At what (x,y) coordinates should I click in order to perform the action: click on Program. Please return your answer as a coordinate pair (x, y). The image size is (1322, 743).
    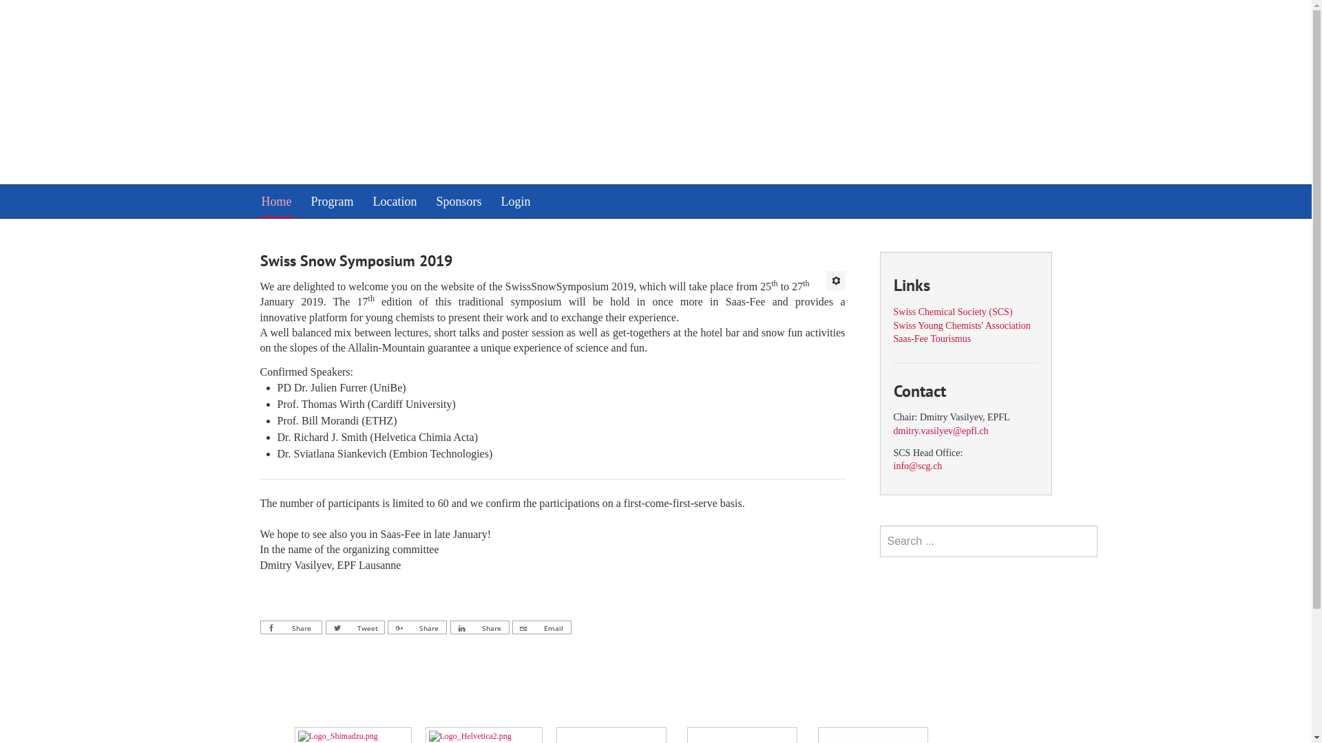
    Looking at the image, I should click on (333, 202).